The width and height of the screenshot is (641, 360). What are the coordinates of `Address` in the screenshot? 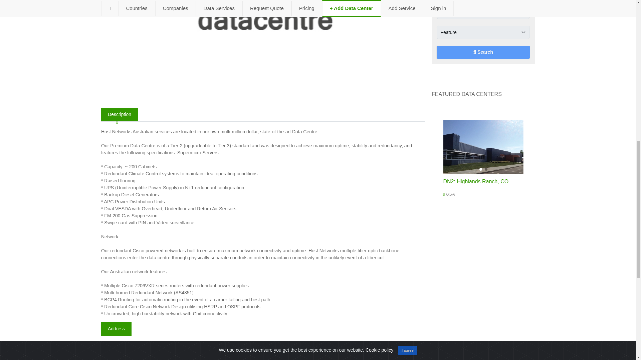 It's located at (116, 329).